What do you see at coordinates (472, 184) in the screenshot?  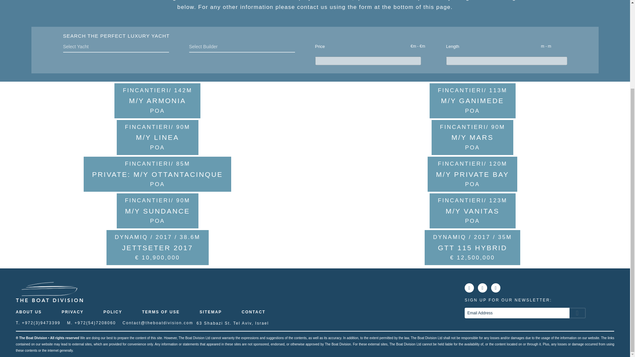 I see `POA` at bounding box center [472, 184].